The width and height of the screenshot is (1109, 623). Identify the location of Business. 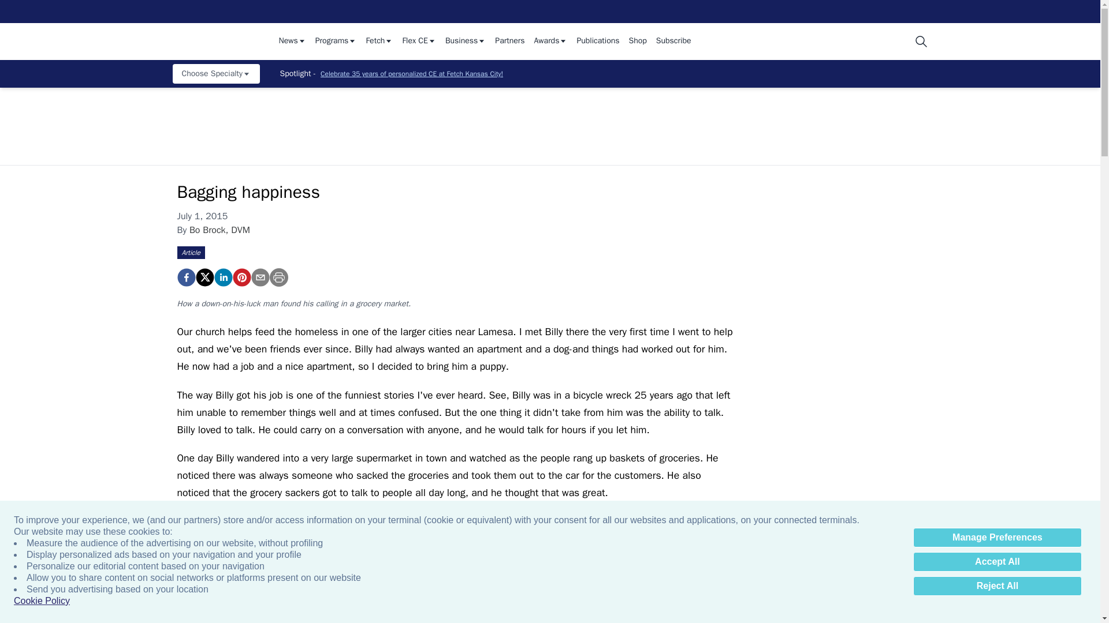
(466, 42).